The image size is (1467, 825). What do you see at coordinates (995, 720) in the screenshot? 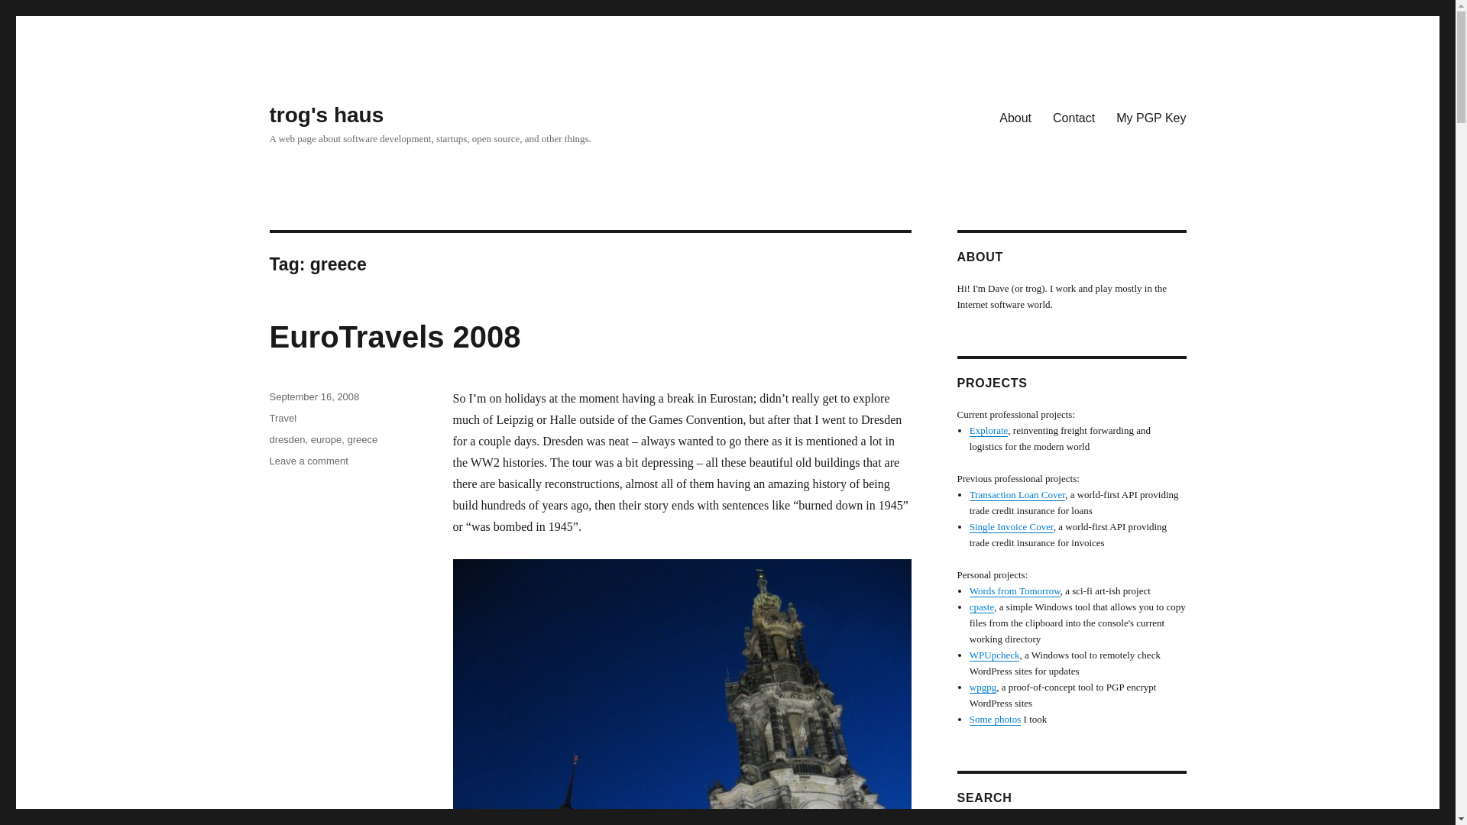
I see `Some photos` at bounding box center [995, 720].